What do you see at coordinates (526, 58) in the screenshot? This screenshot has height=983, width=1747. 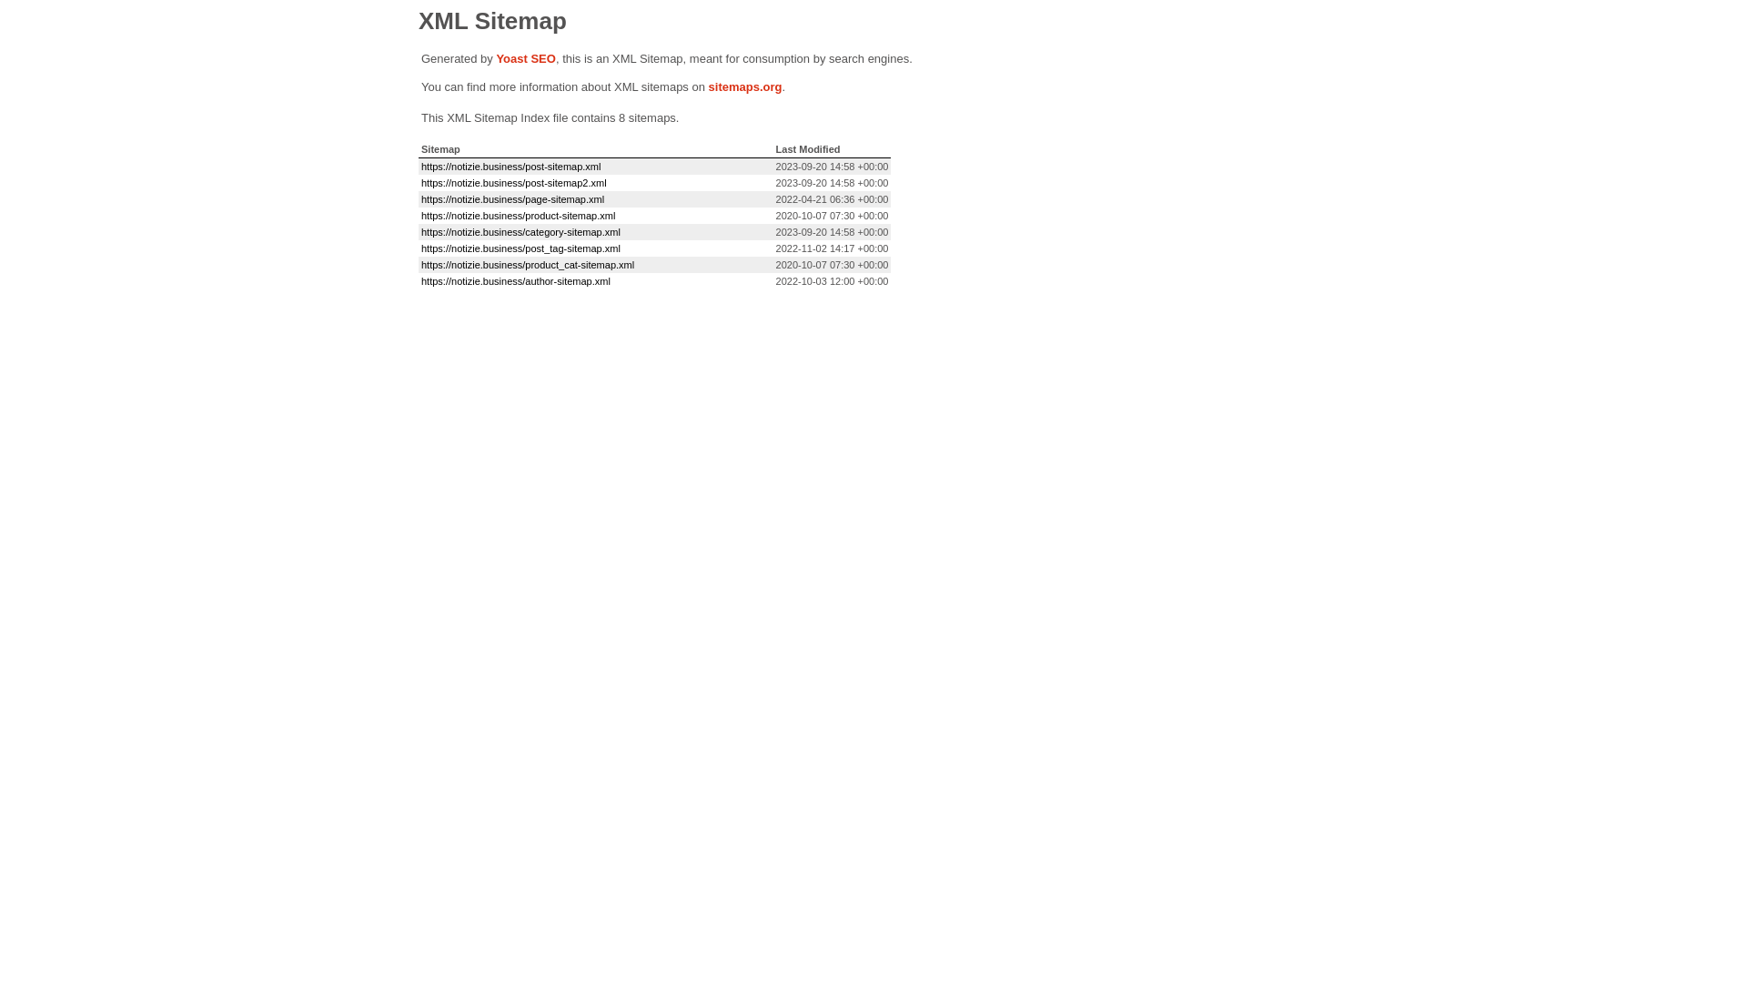 I see `Yoast SEO` at bounding box center [526, 58].